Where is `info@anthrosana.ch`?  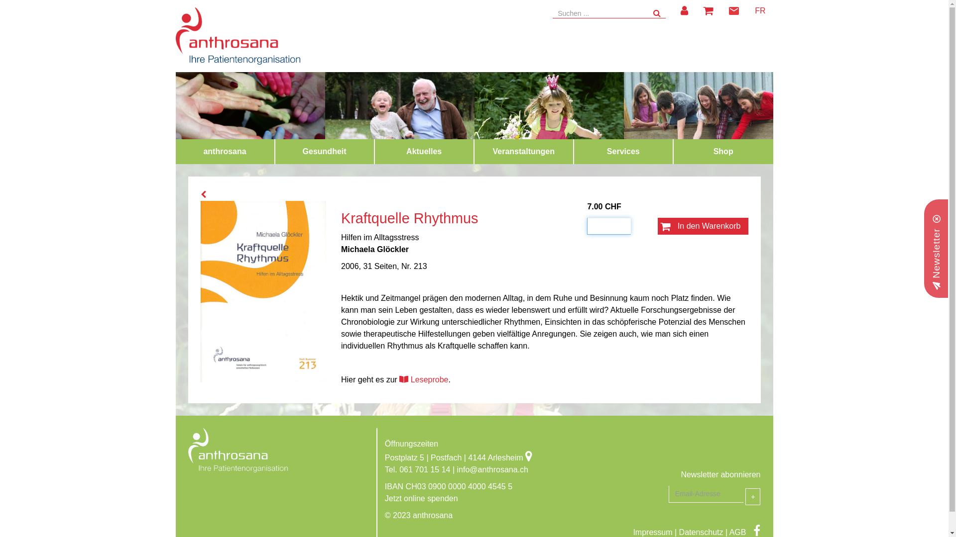 info@anthrosana.ch is located at coordinates (493, 469).